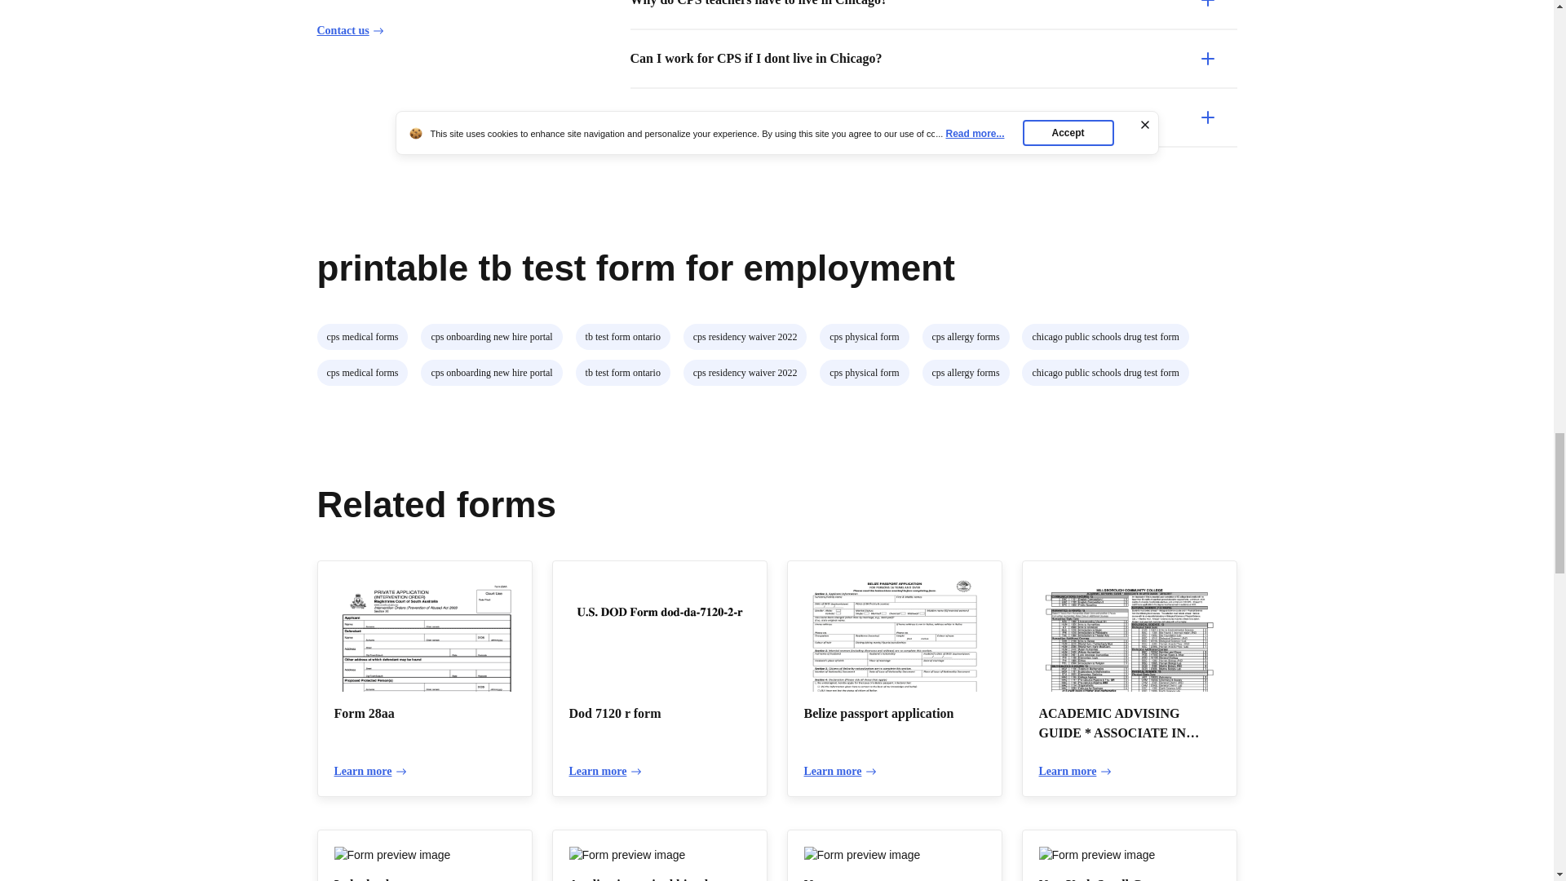  I want to click on Learn more, so click(1075, 772).